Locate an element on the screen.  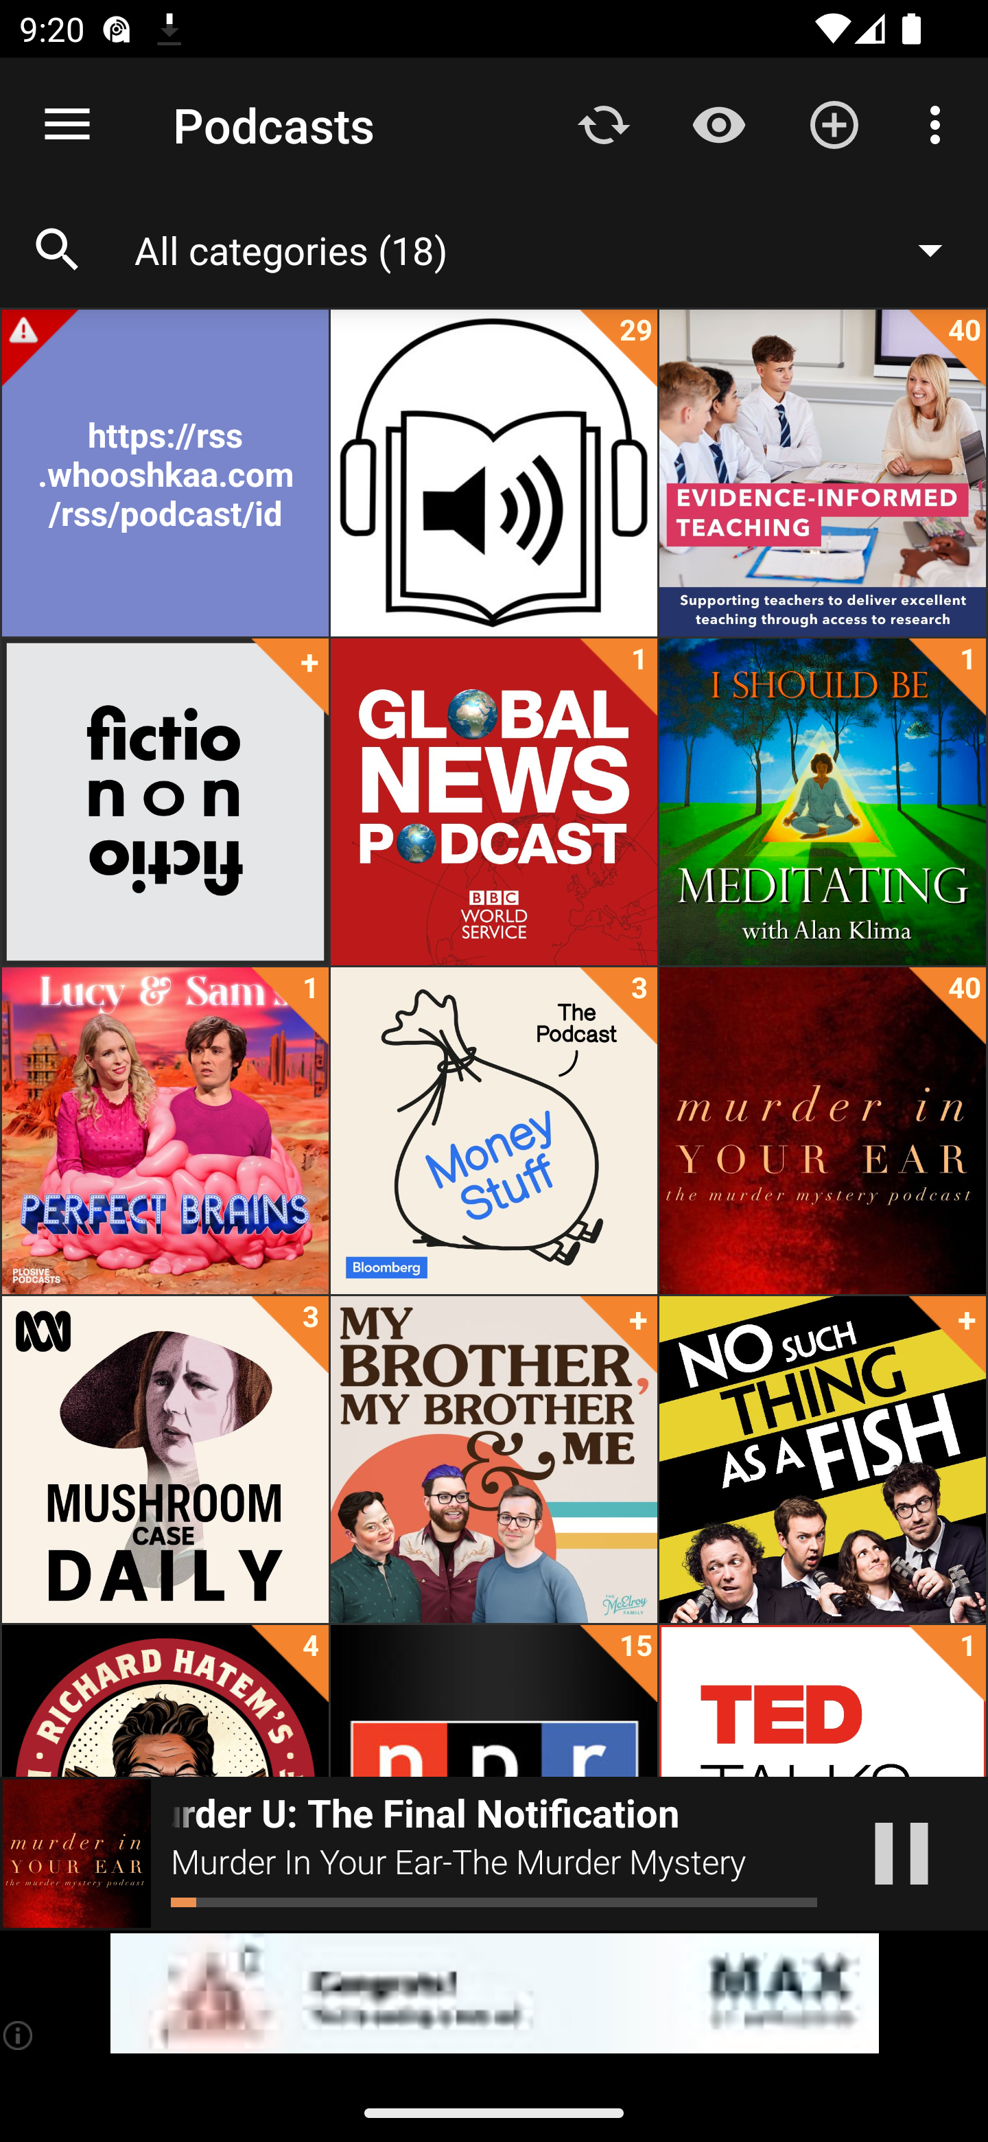
My Brother, My Brother And Me + is located at coordinates (494, 1460).